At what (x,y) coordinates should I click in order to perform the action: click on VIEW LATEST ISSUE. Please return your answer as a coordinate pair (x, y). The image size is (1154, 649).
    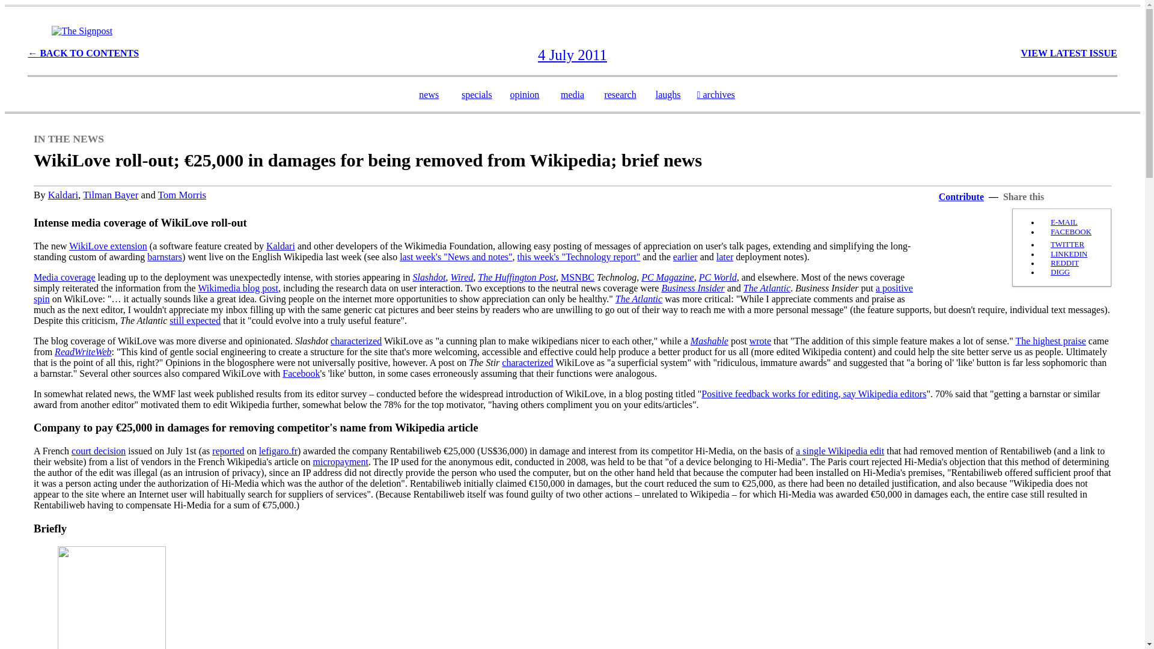
    Looking at the image, I should click on (1069, 53).